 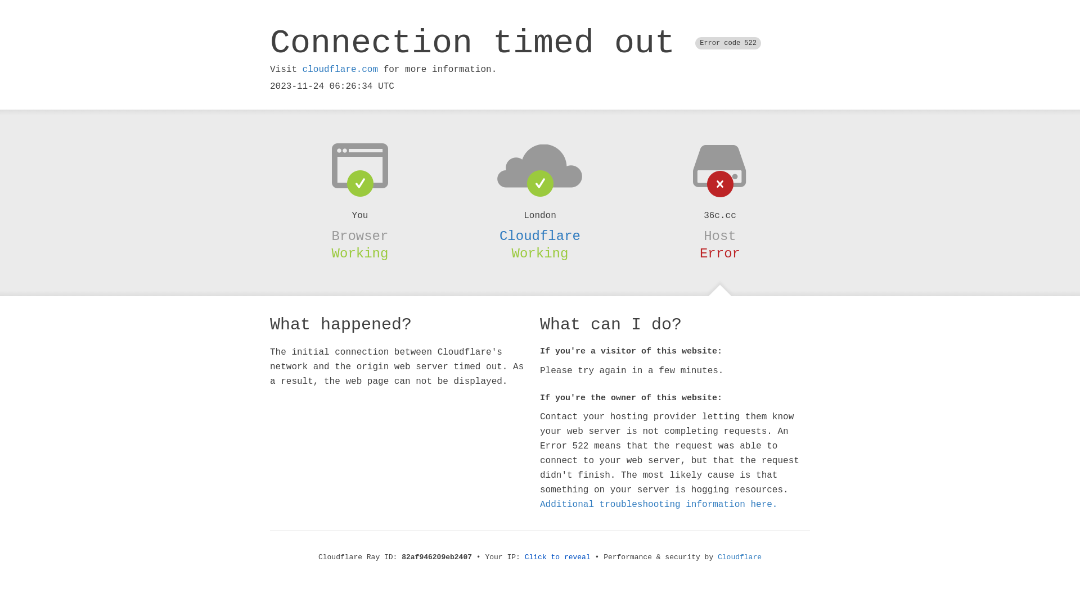 I want to click on Click to reveal, so click(x=558, y=558).